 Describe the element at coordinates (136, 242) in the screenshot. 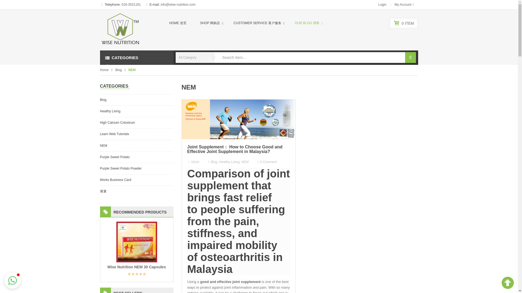

I see `Wise Nutrition NEM 30 Capsules` at that location.